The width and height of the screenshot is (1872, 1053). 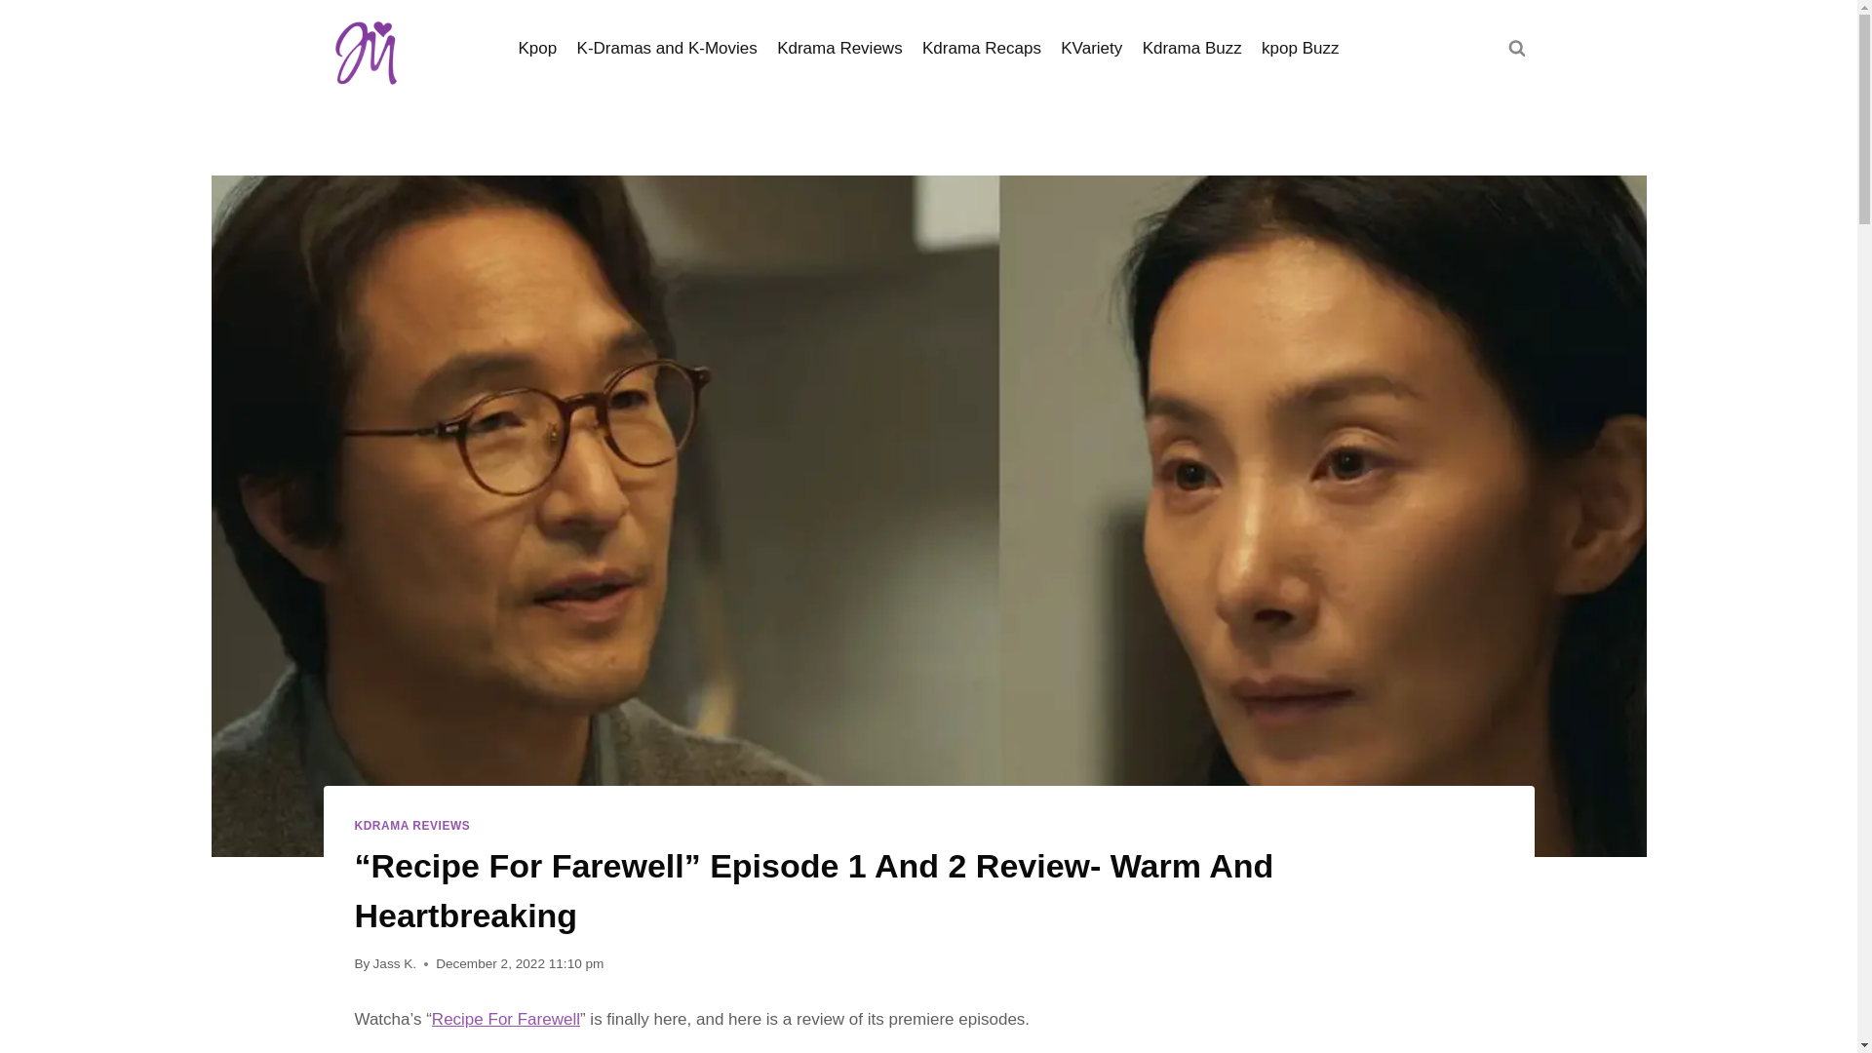 What do you see at coordinates (1191, 49) in the screenshot?
I see `Kdrama Buzz` at bounding box center [1191, 49].